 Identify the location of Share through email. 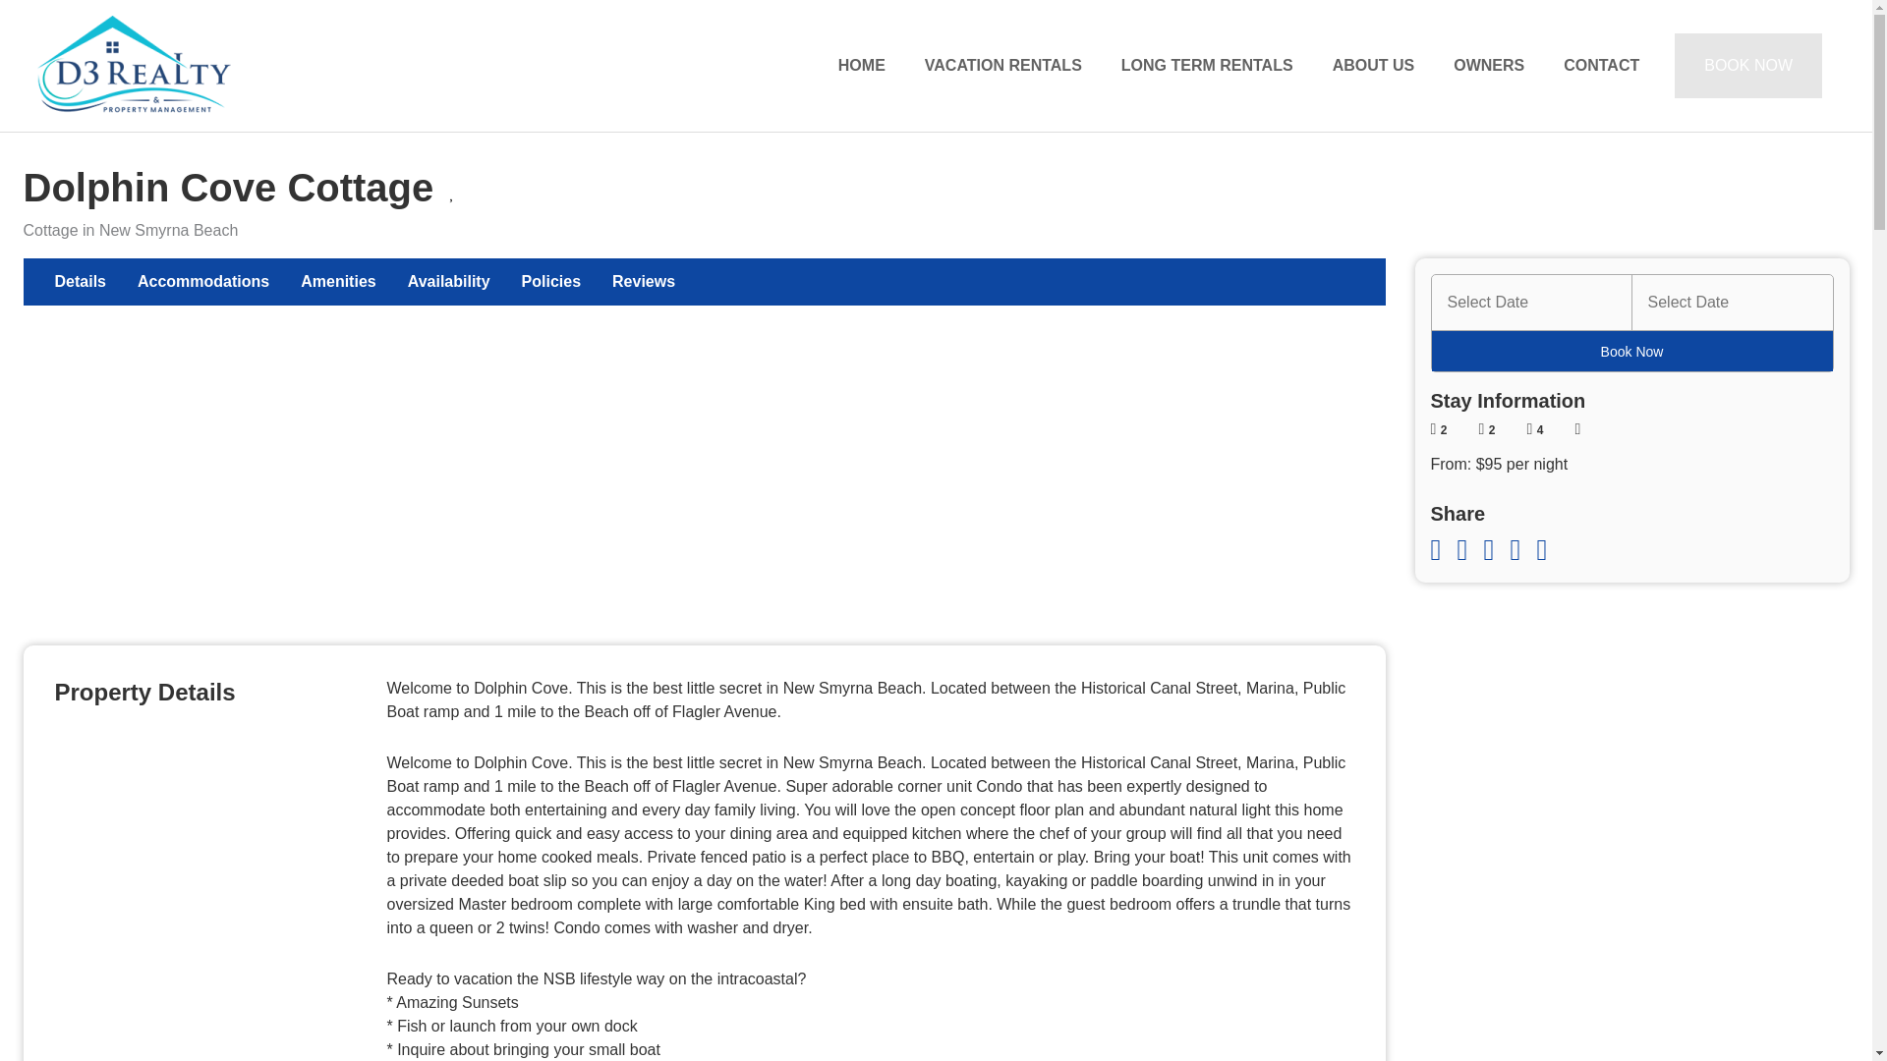
(1496, 550).